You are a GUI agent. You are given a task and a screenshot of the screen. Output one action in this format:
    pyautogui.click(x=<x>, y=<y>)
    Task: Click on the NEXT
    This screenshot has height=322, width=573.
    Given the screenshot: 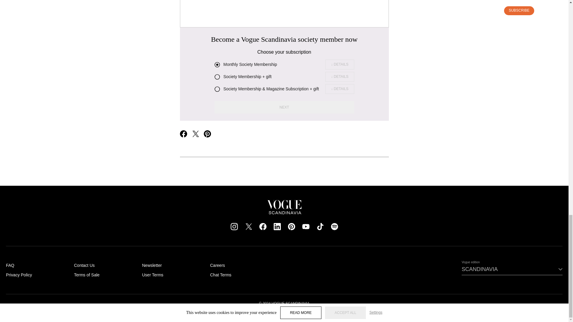 What is the action you would take?
    pyautogui.click(x=284, y=107)
    